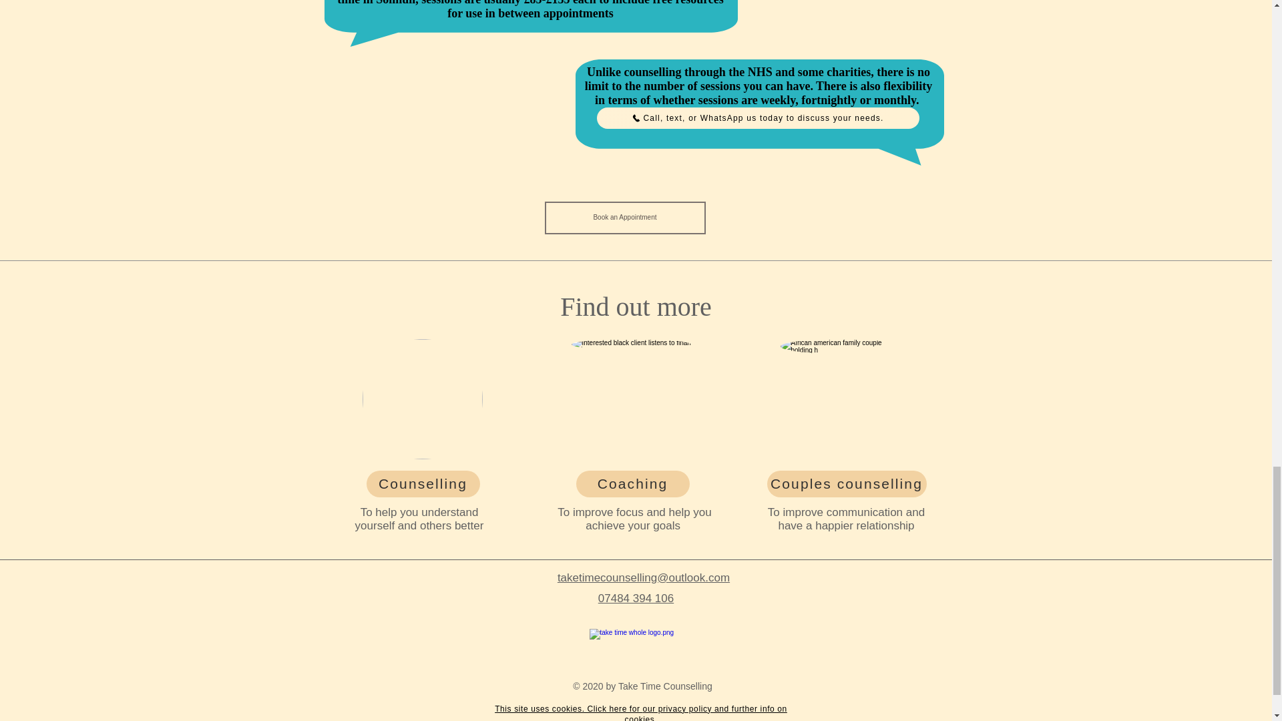  What do you see at coordinates (625, 218) in the screenshot?
I see `Book an Appointment` at bounding box center [625, 218].